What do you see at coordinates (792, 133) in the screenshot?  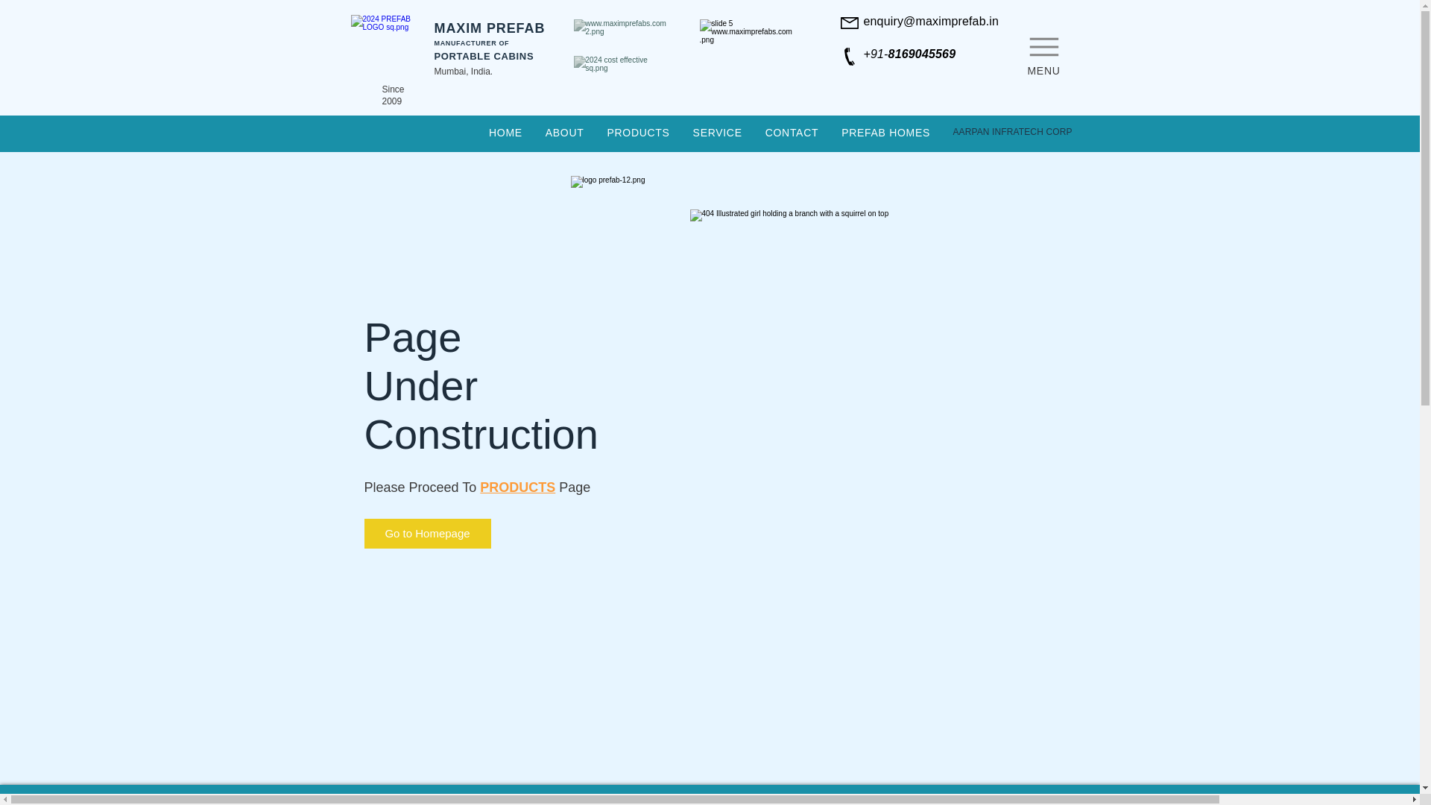 I see `CONTACT` at bounding box center [792, 133].